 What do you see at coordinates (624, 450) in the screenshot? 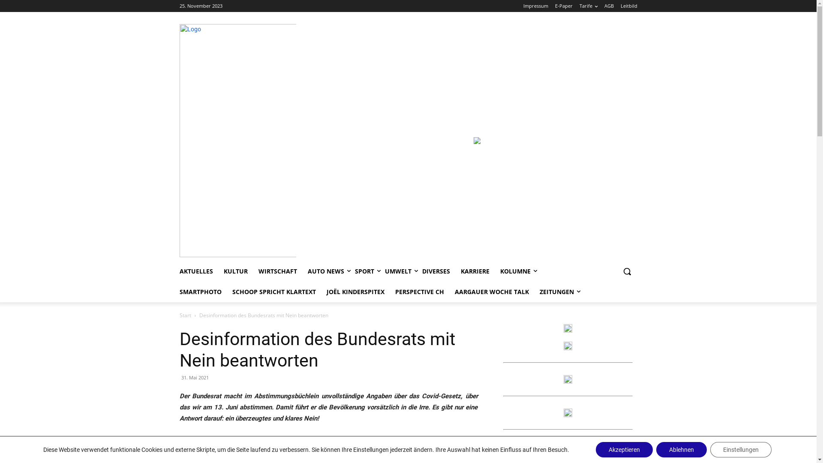
I see `Akzeptieren` at bounding box center [624, 450].